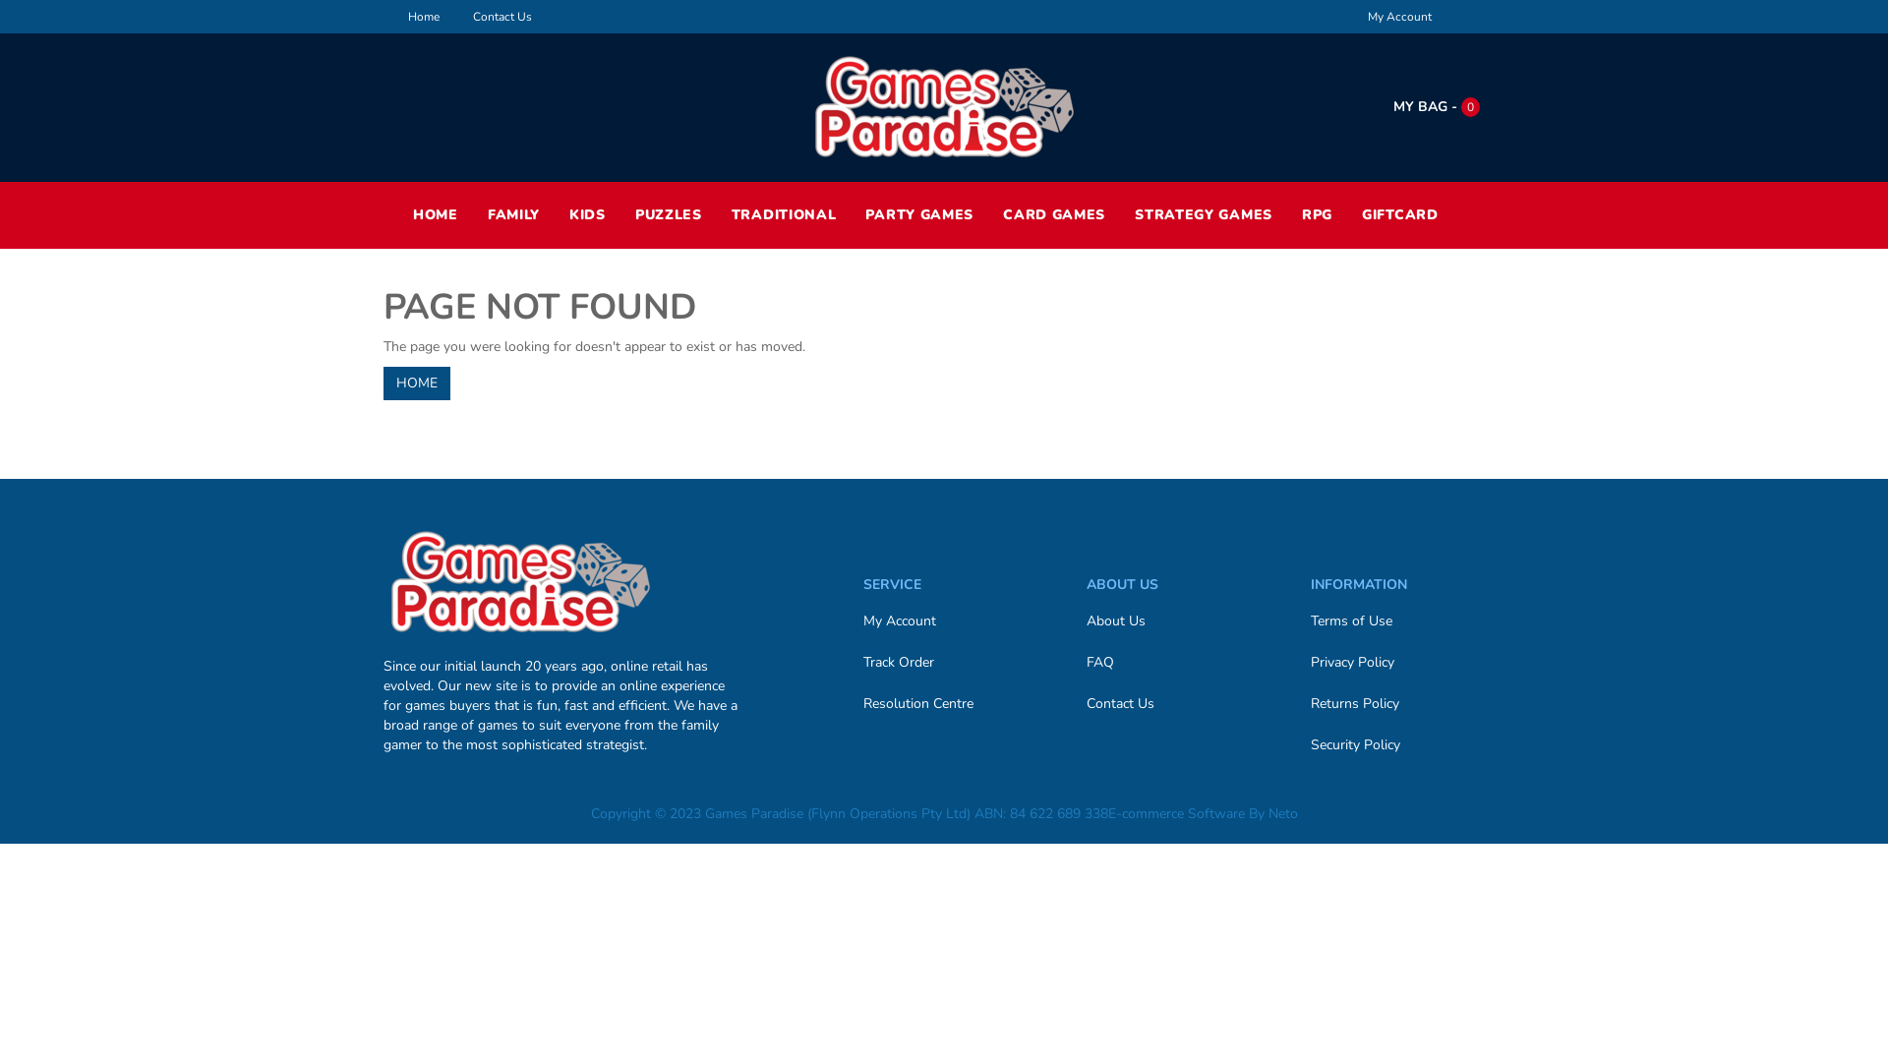  Describe the element at coordinates (1318, 215) in the screenshot. I see `RPG` at that location.